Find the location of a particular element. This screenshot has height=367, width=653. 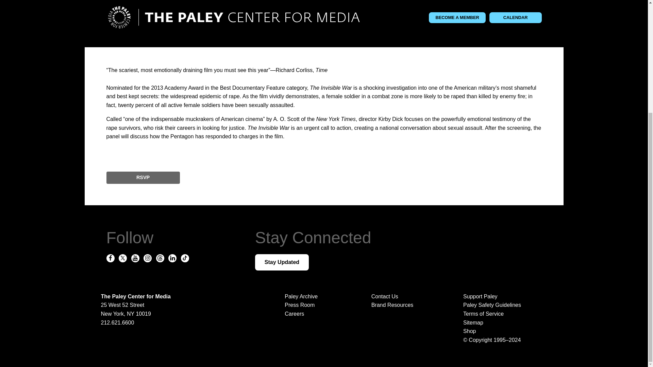

Press Room is located at coordinates (300, 305).